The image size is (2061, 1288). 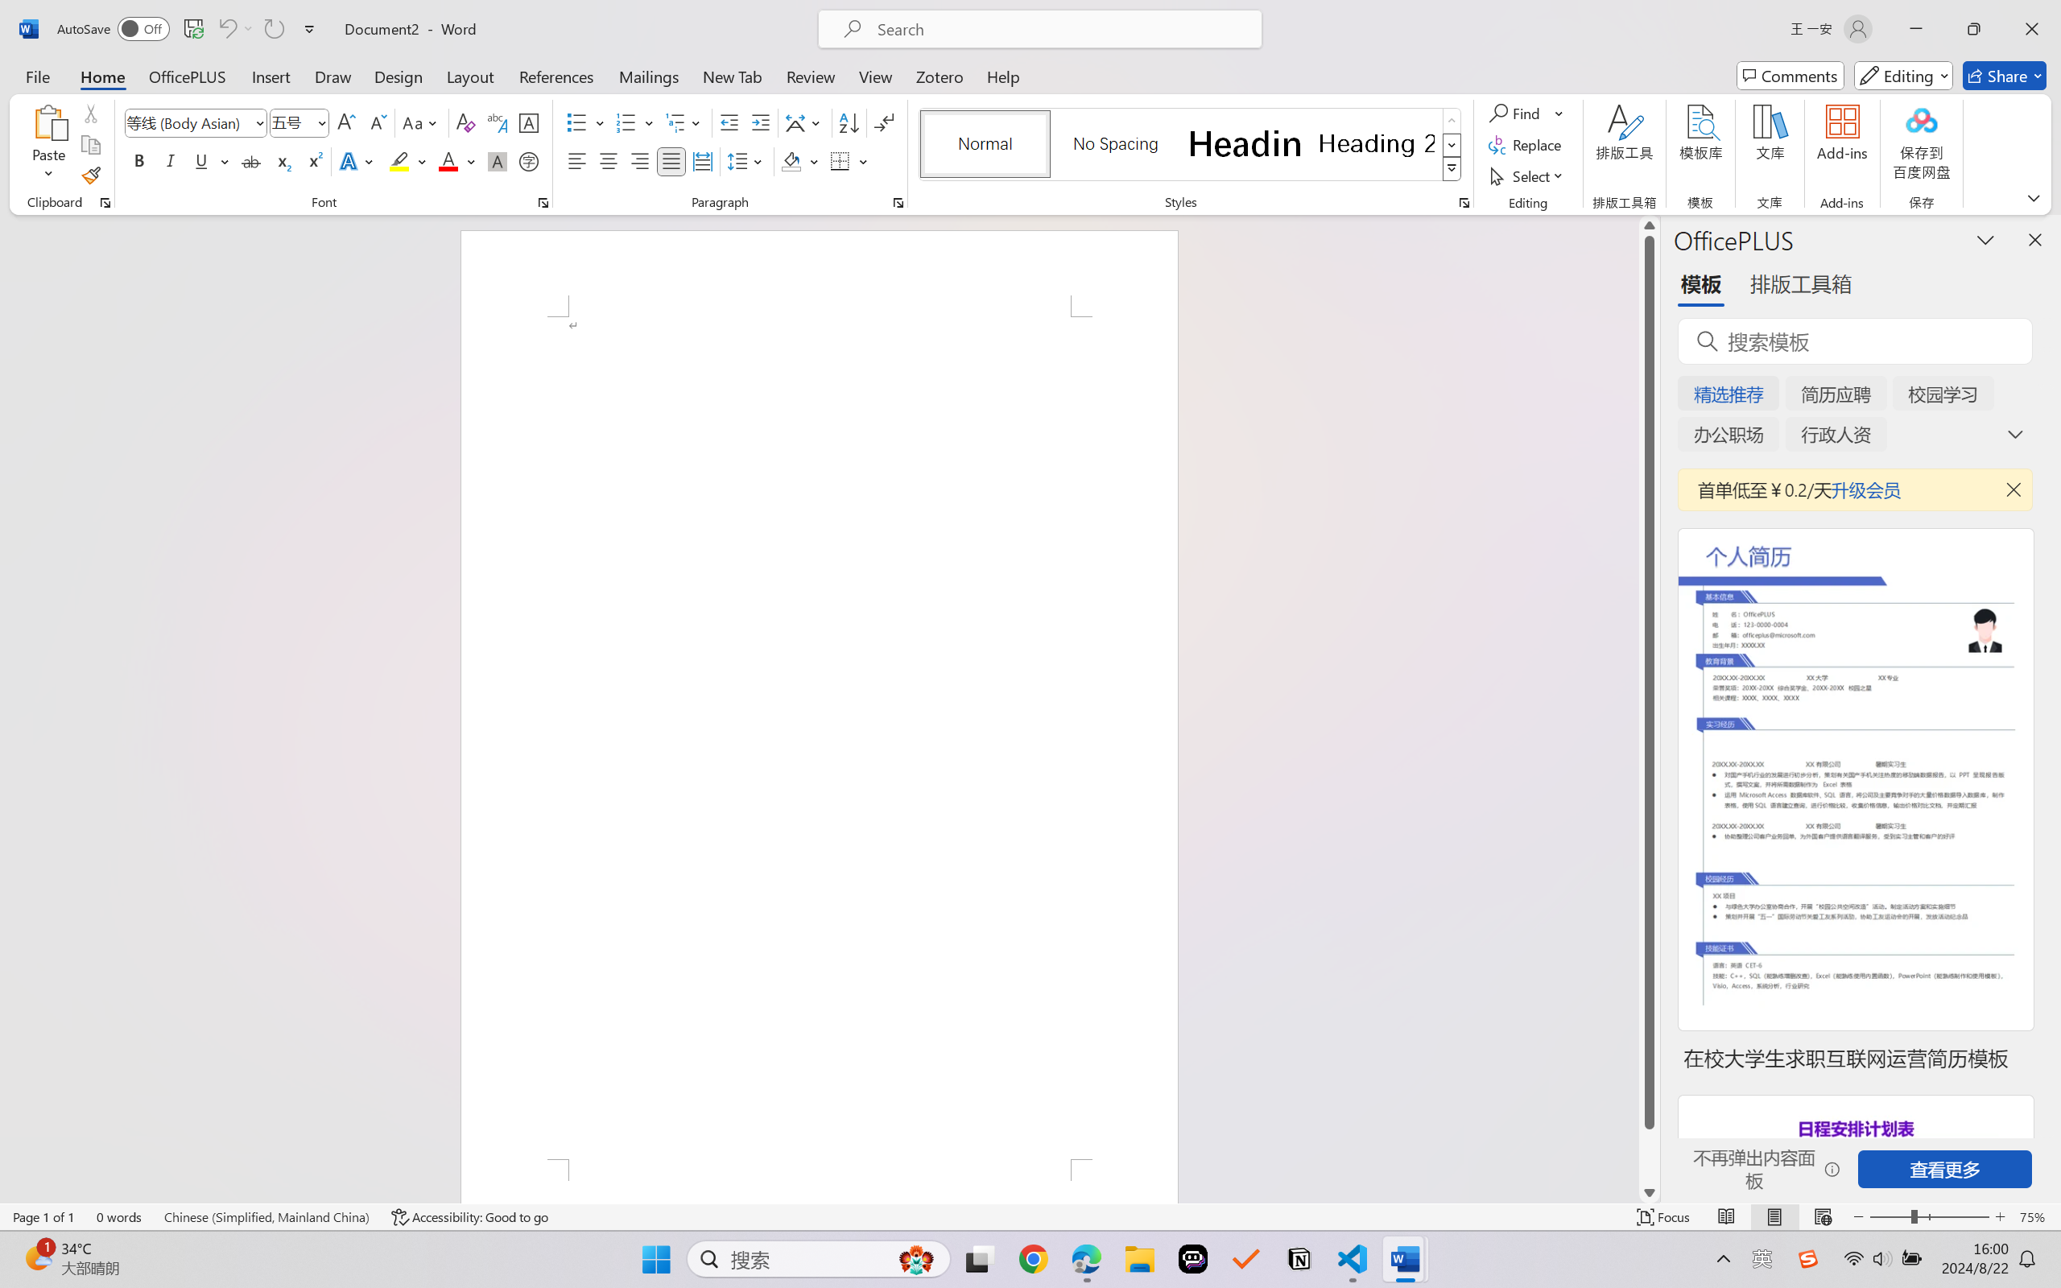 I want to click on Word Count 0 words, so click(x=119, y=1217).